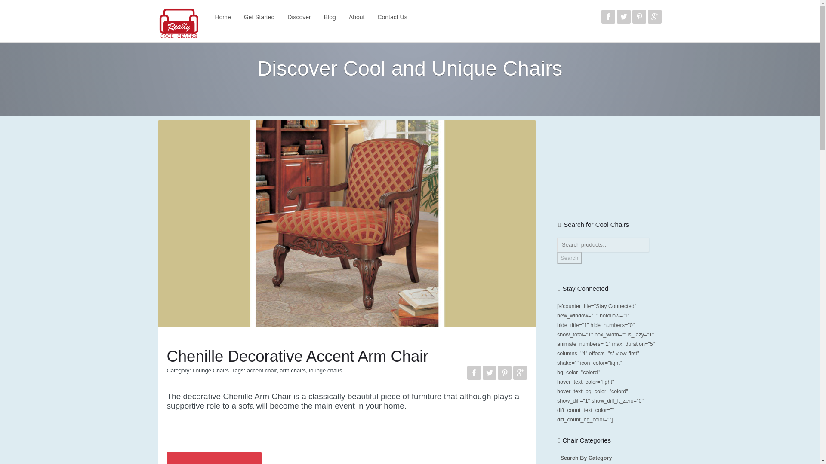  Describe the element at coordinates (357, 17) in the screenshot. I see `About` at that location.